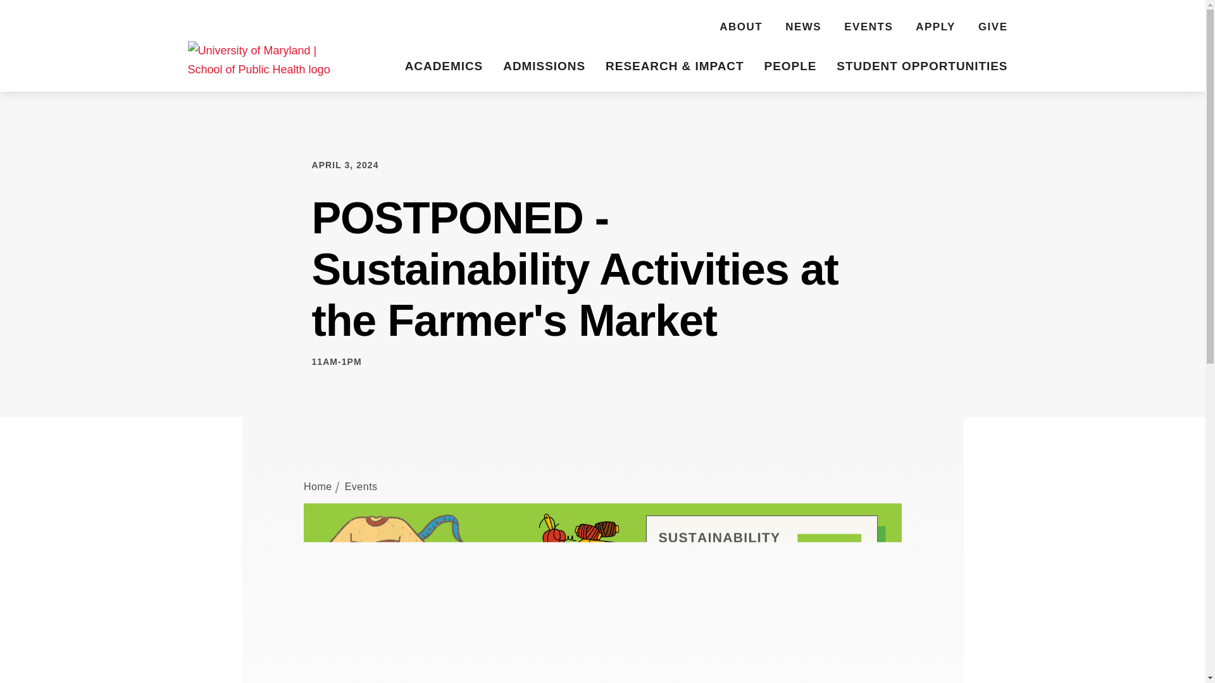  I want to click on ADMISSIONS, so click(544, 68).